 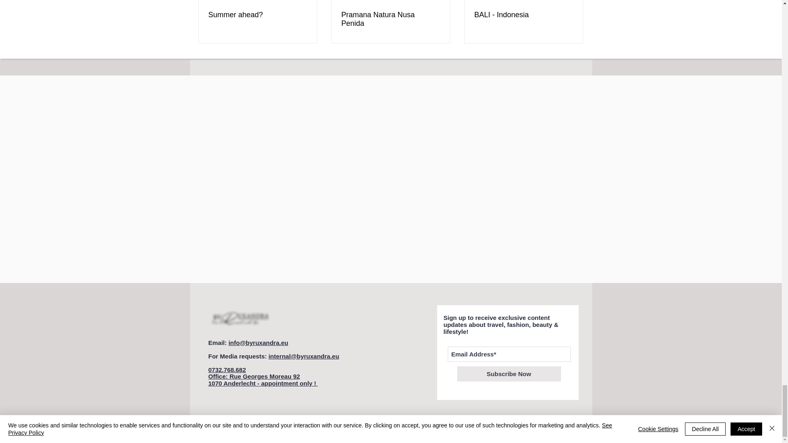 What do you see at coordinates (451, 427) in the screenshot?
I see `Limino` at bounding box center [451, 427].